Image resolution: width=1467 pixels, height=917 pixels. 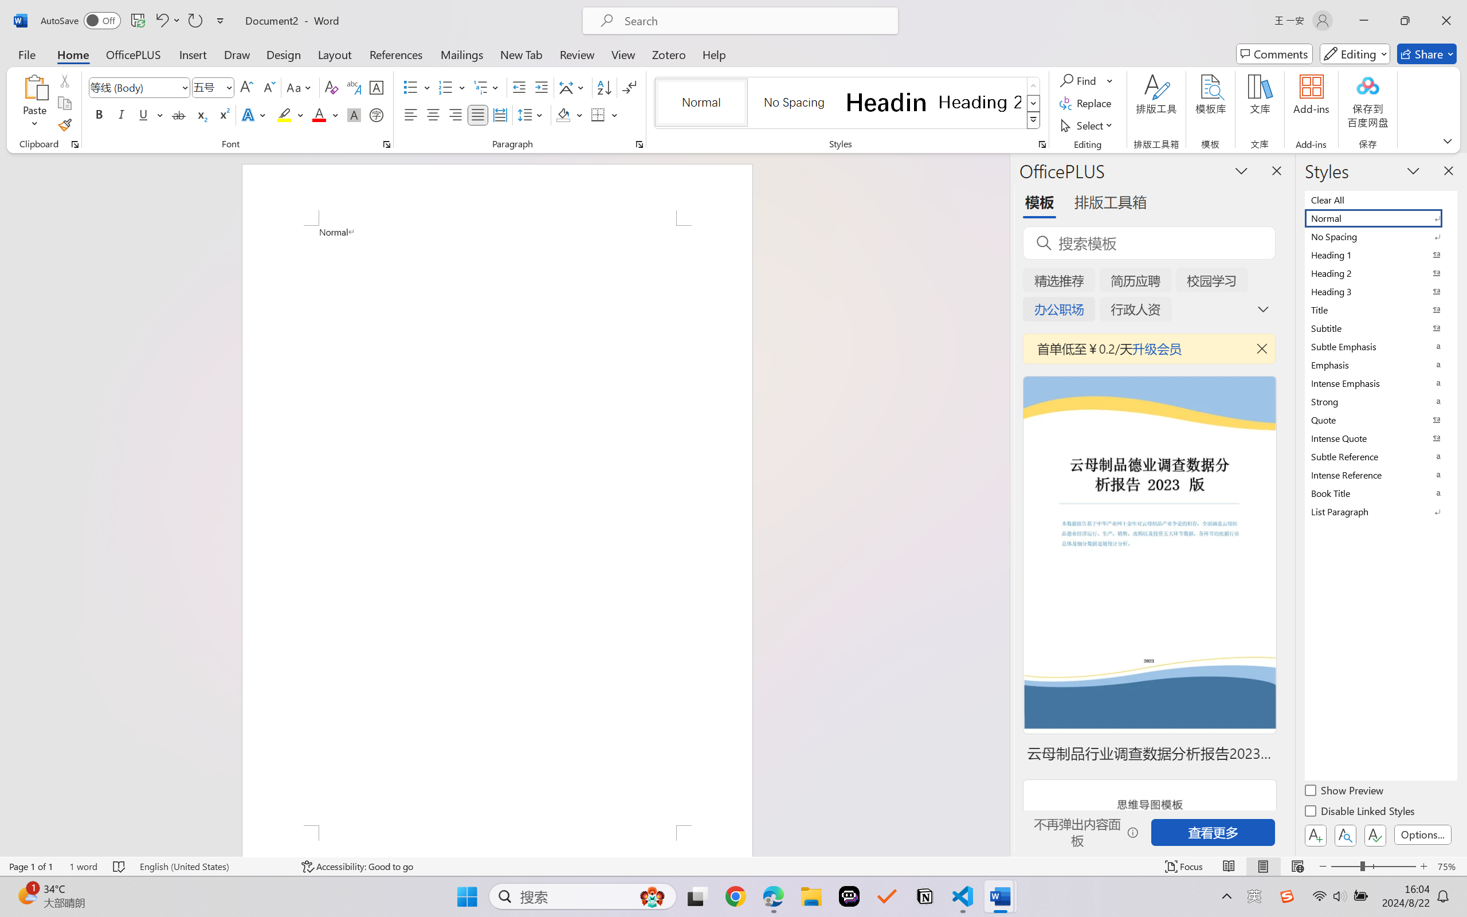 What do you see at coordinates (1448, 140) in the screenshot?
I see `Ribbon Display Options` at bounding box center [1448, 140].